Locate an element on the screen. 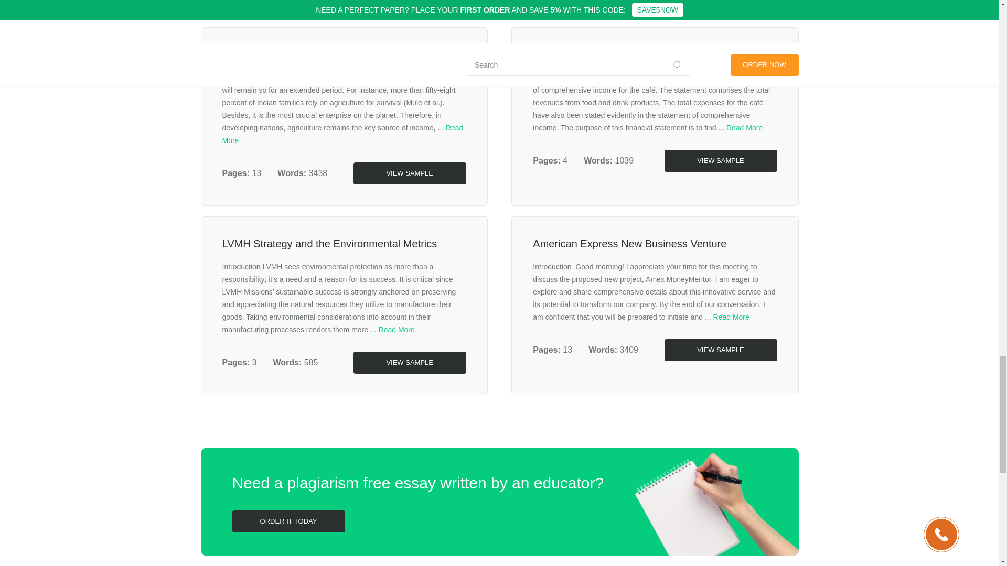  American Express New Business Venture is located at coordinates (629, 243).